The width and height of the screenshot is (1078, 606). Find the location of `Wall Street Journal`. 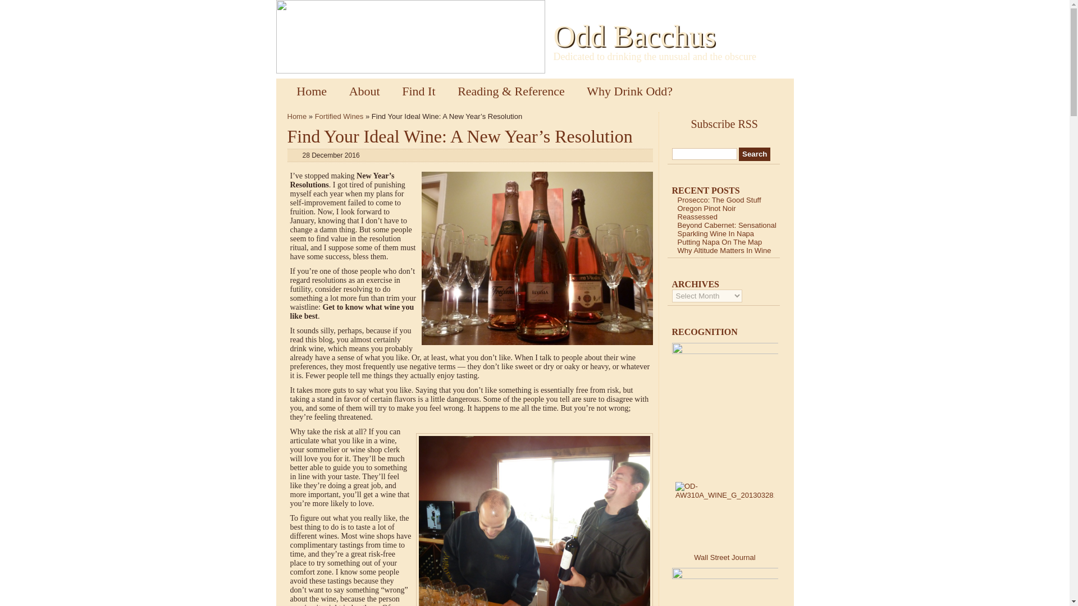

Wall Street Journal is located at coordinates (724, 558).